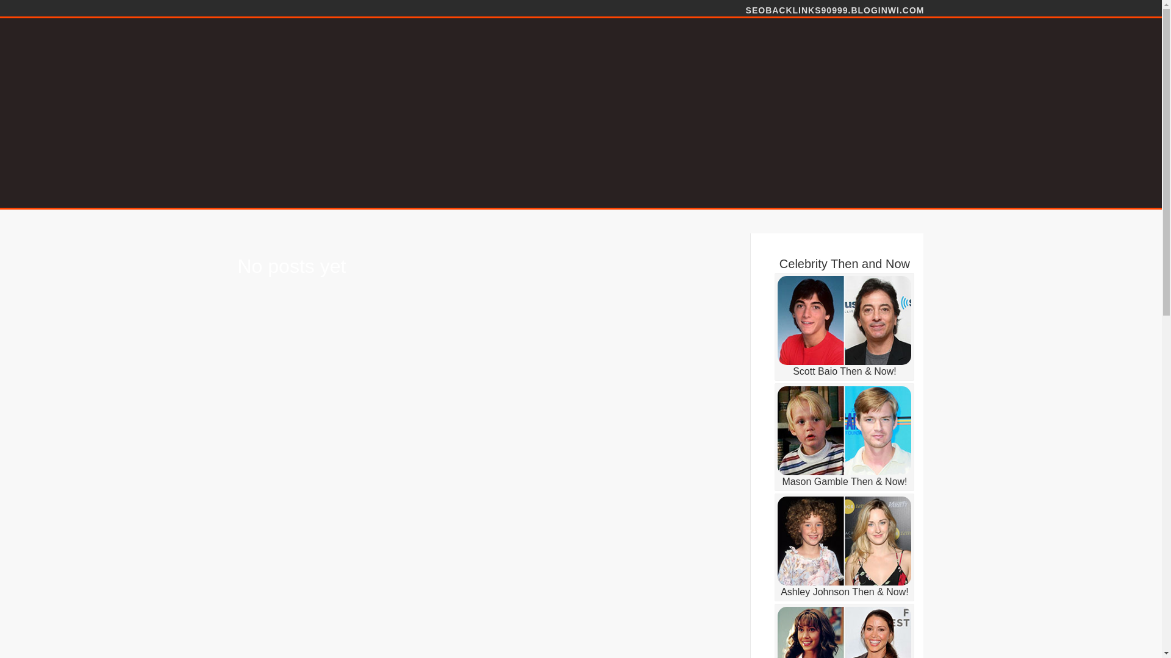 The image size is (1171, 658). What do you see at coordinates (37, 6) in the screenshot?
I see `Skip to content` at bounding box center [37, 6].